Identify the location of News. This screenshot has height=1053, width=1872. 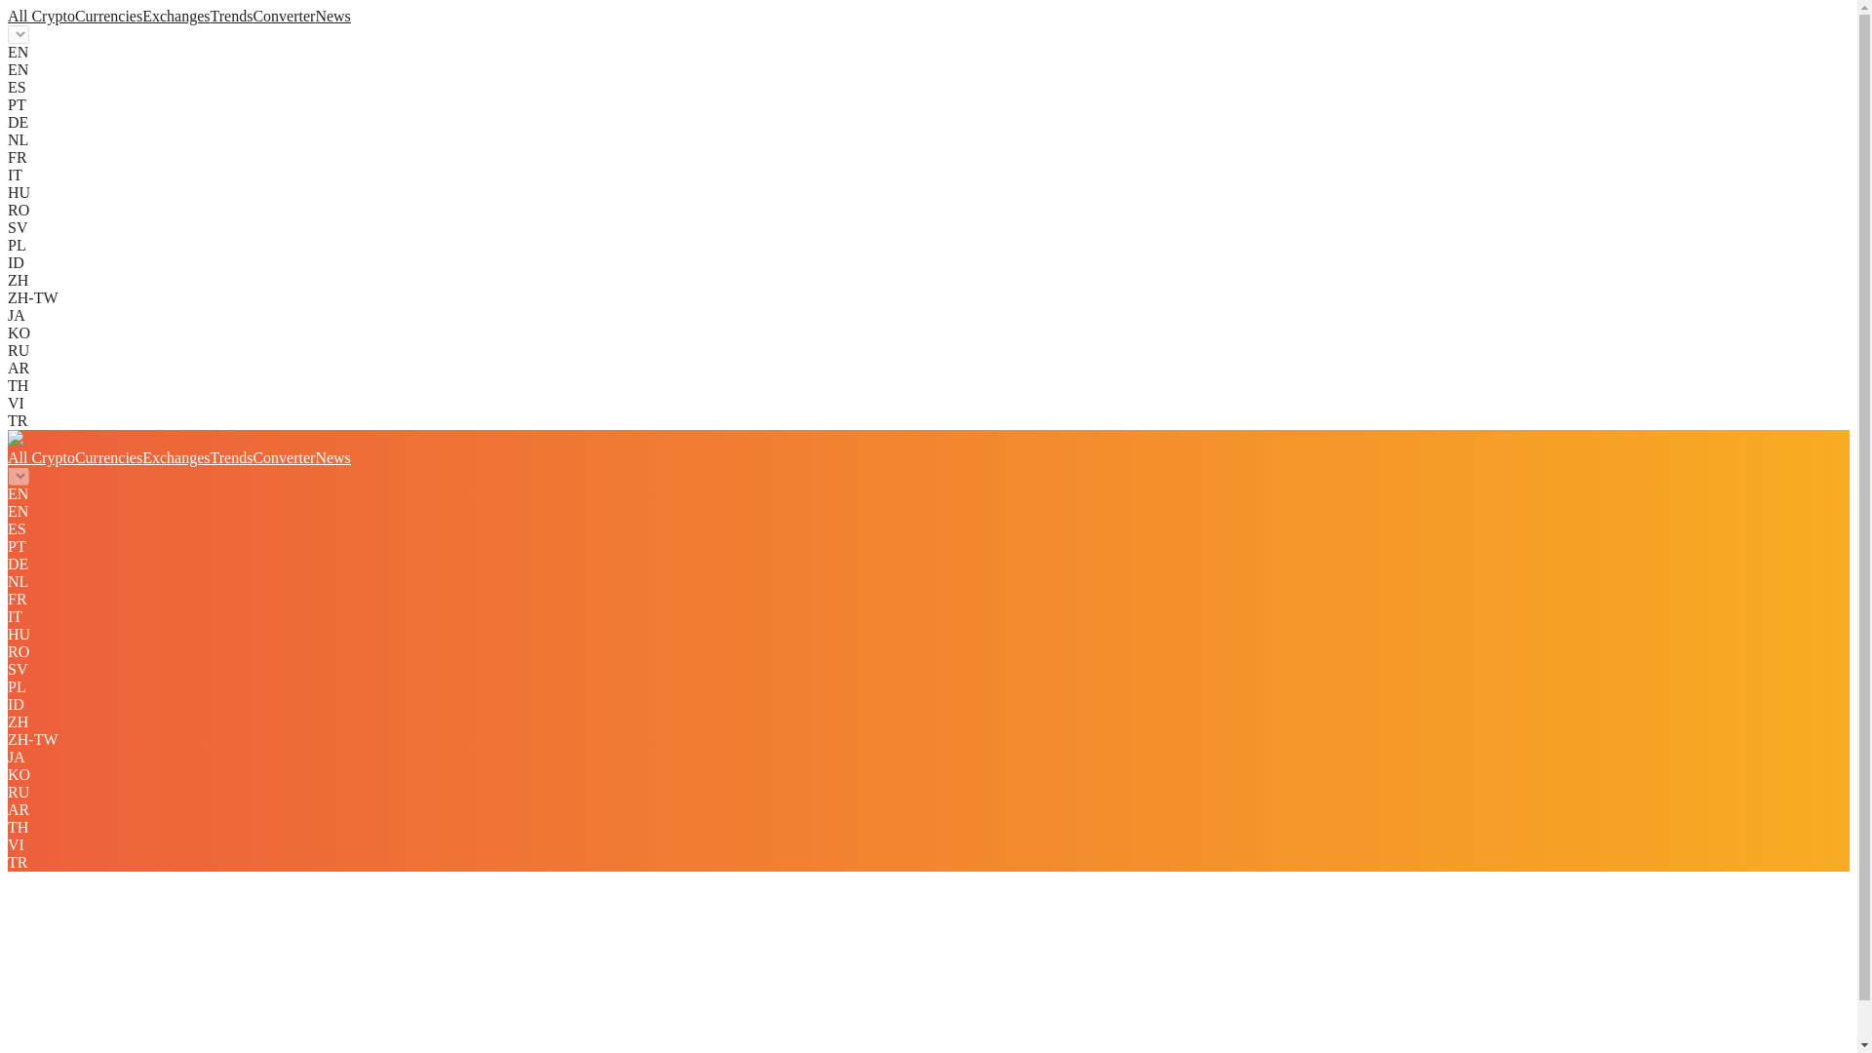
(331, 458).